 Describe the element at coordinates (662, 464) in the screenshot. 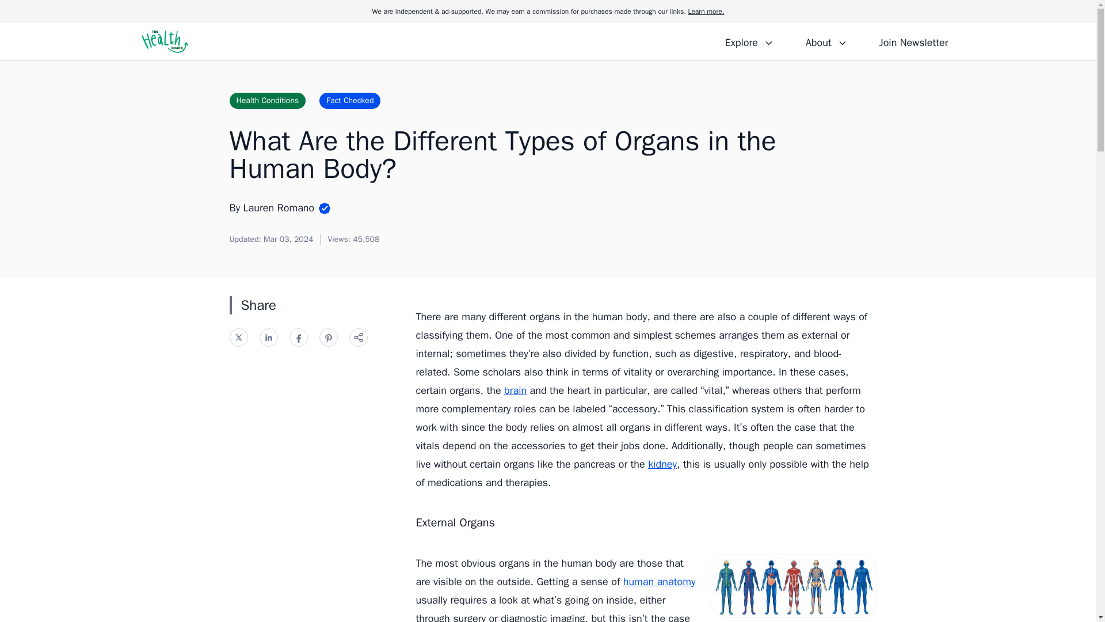

I see `kidney` at that location.